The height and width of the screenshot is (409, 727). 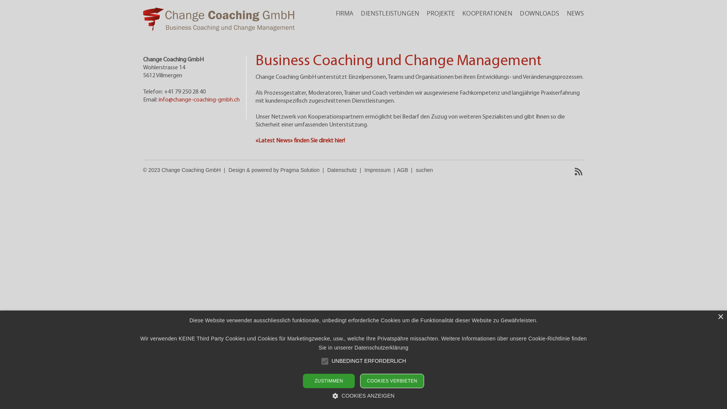 I want to click on info@change-coaching-gmbh.ch, so click(x=199, y=100).